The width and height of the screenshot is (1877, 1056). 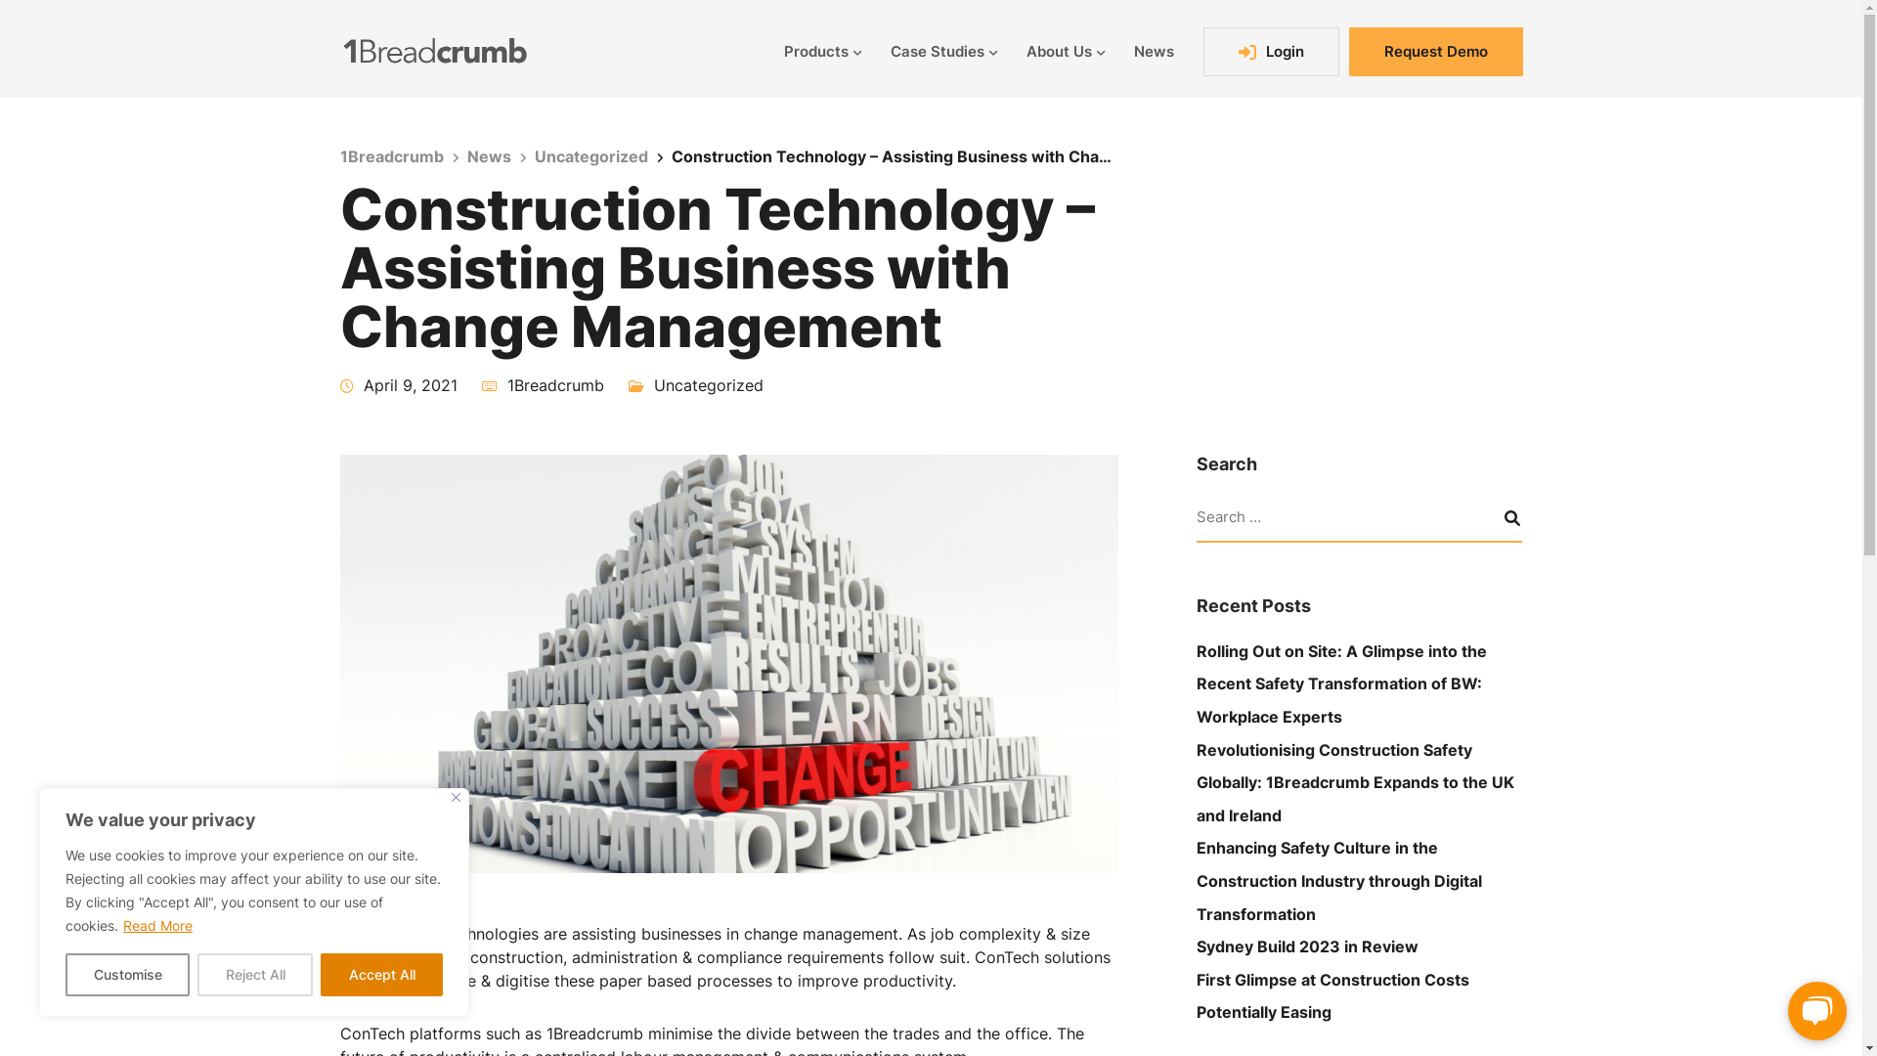 What do you see at coordinates (555, 385) in the screenshot?
I see `1Breadcrumb` at bounding box center [555, 385].